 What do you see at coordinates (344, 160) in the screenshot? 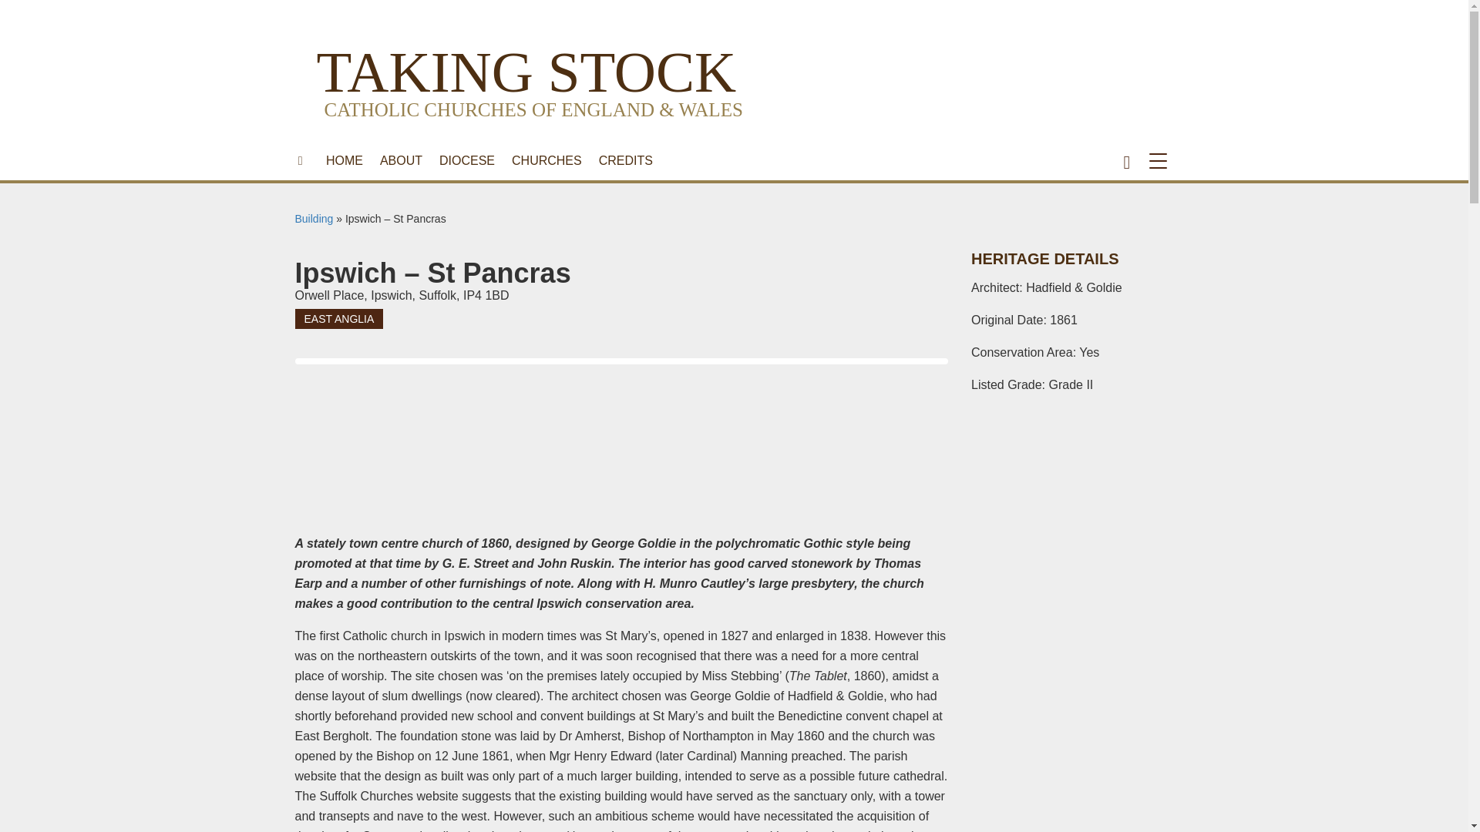
I see `HOME` at bounding box center [344, 160].